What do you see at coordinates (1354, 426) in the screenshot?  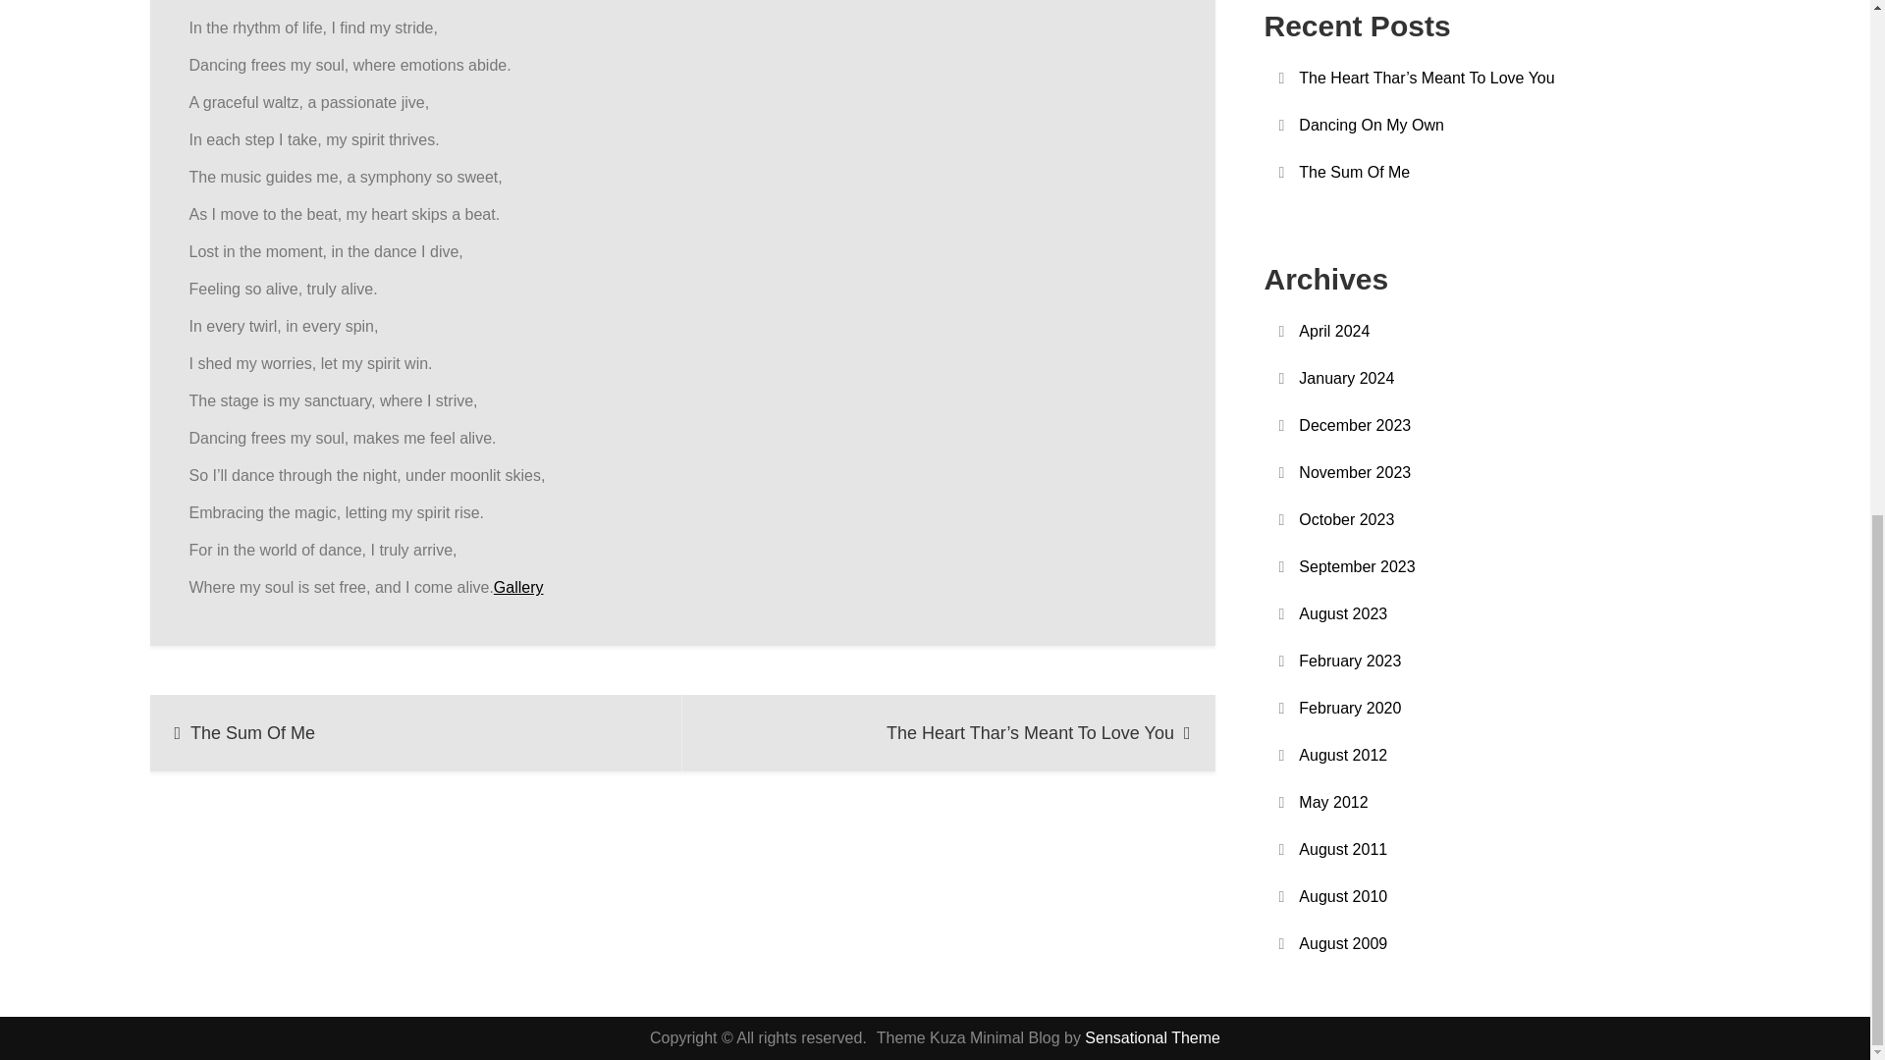 I see `December 2023` at bounding box center [1354, 426].